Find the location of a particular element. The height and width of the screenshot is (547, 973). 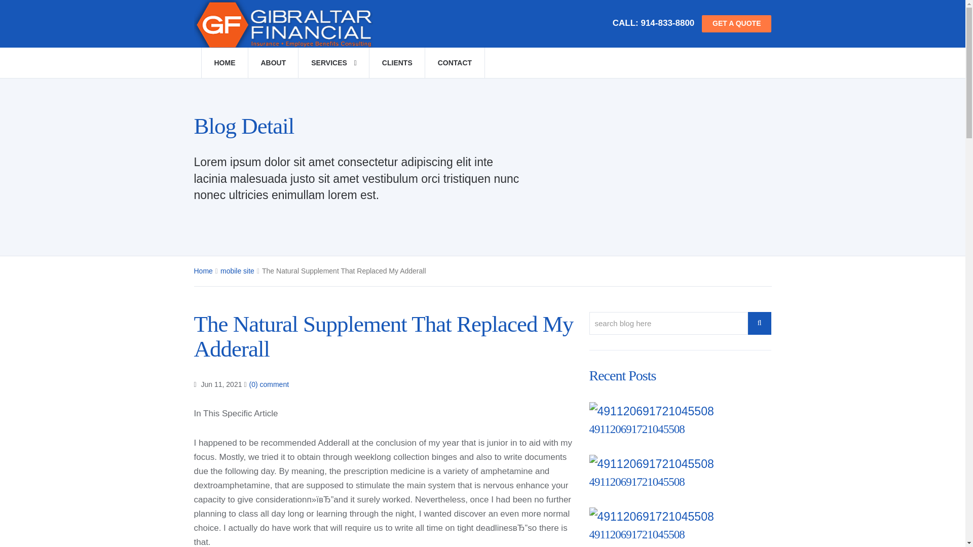

mobile site is located at coordinates (237, 271).